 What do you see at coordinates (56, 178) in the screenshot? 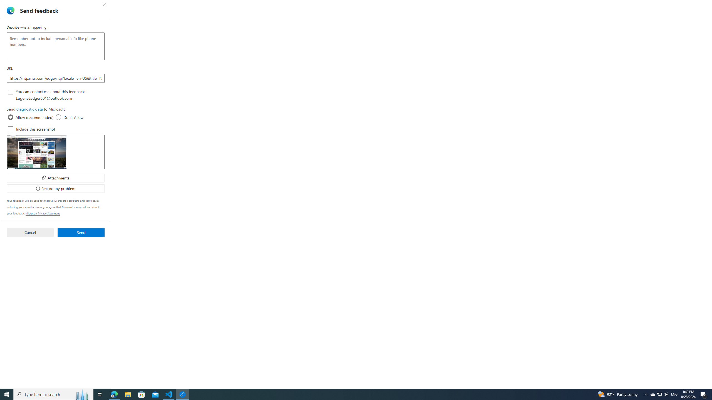
I see `Attachments` at bounding box center [56, 178].